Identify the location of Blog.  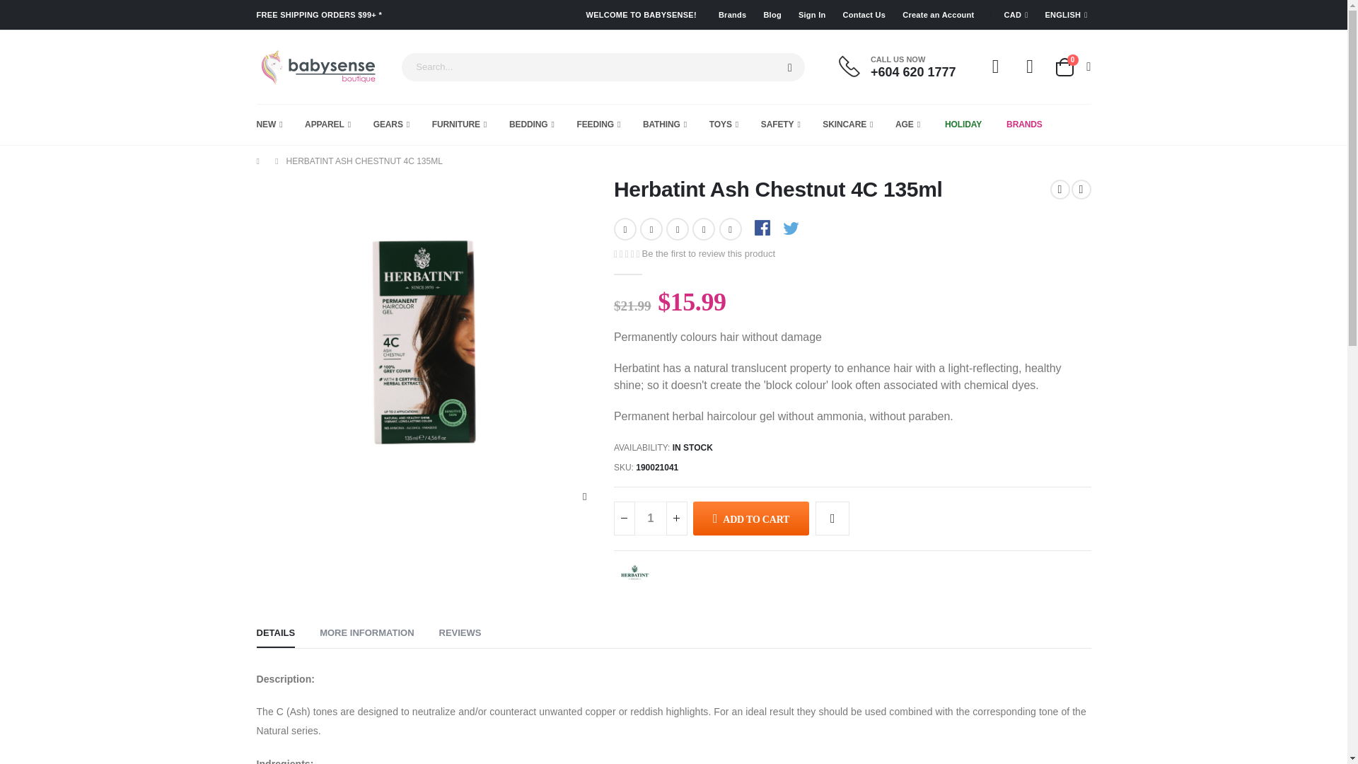
(770, 15).